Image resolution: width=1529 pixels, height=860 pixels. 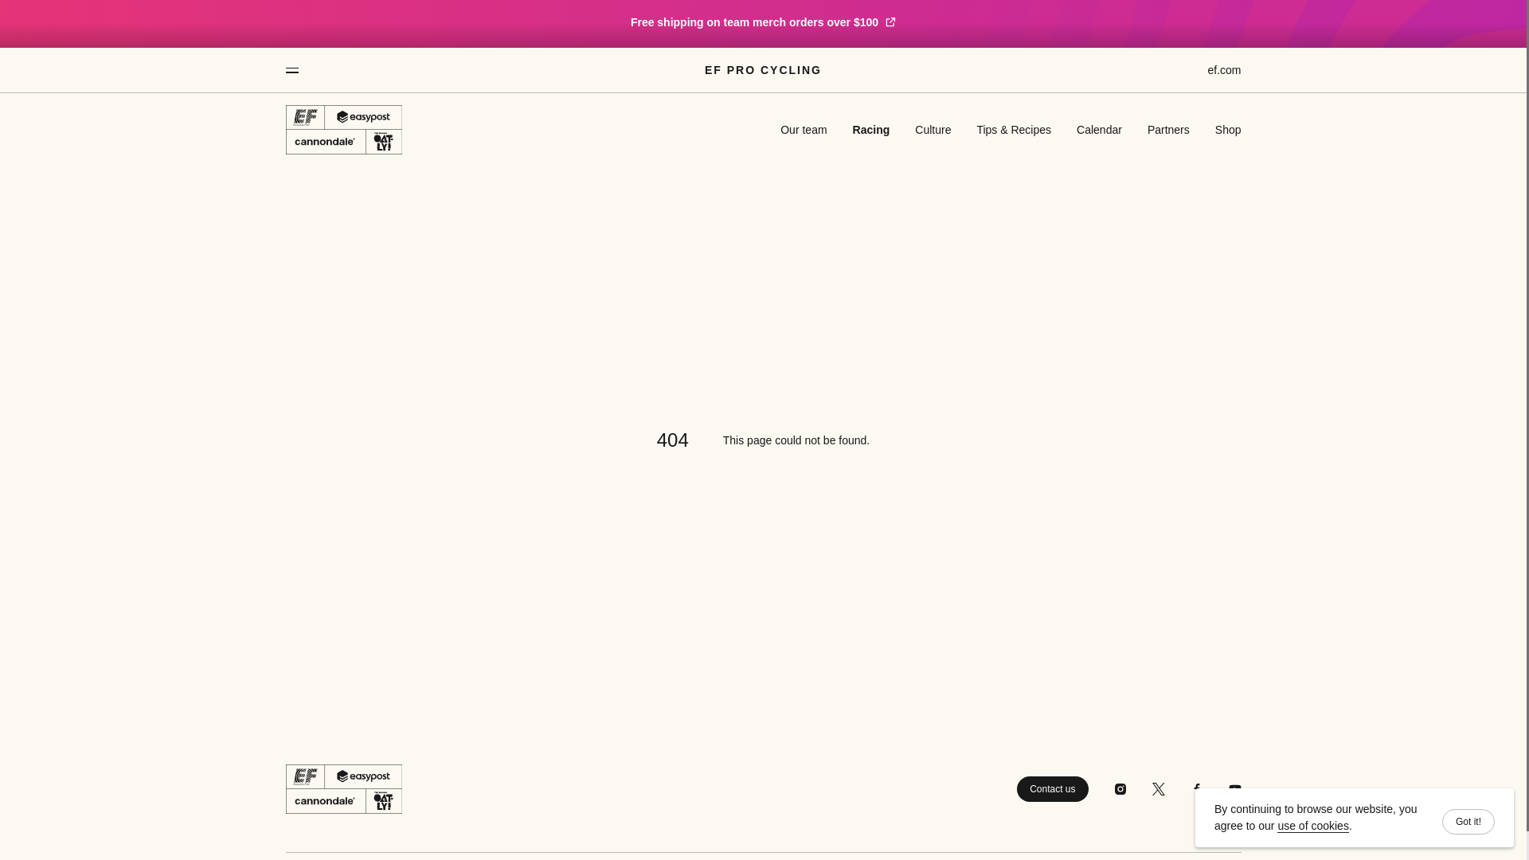 I want to click on Got it!, so click(x=1468, y=822).